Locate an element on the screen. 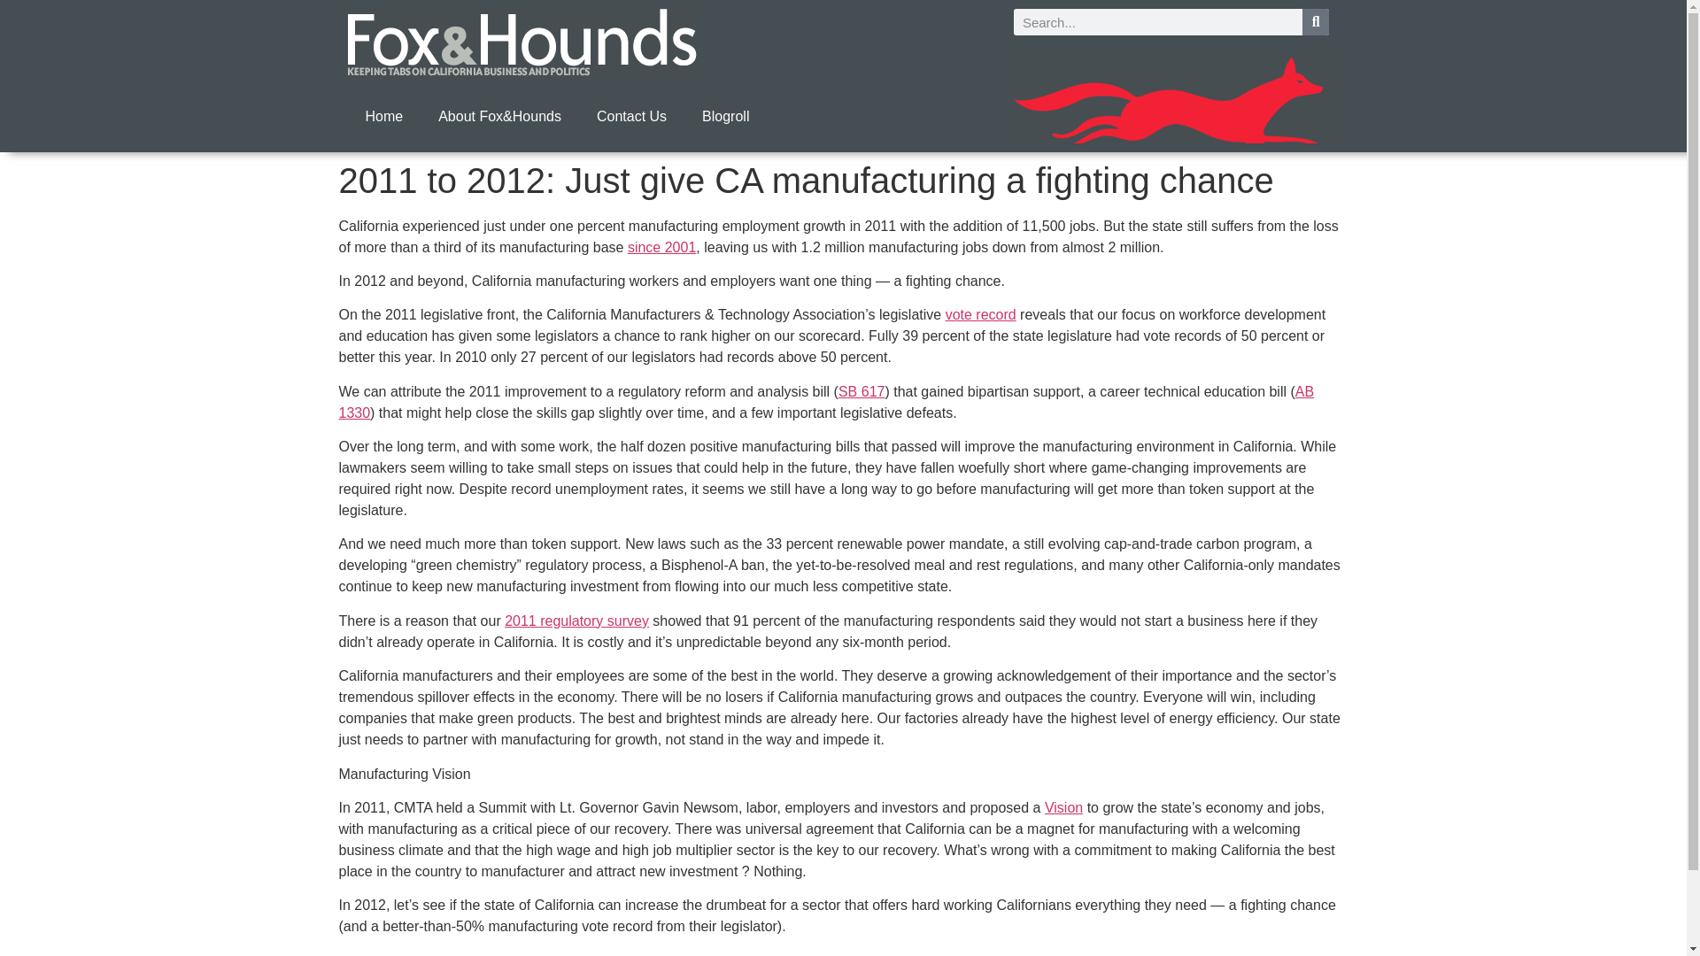 This screenshot has height=956, width=1700. SB 617 is located at coordinates (861, 391).